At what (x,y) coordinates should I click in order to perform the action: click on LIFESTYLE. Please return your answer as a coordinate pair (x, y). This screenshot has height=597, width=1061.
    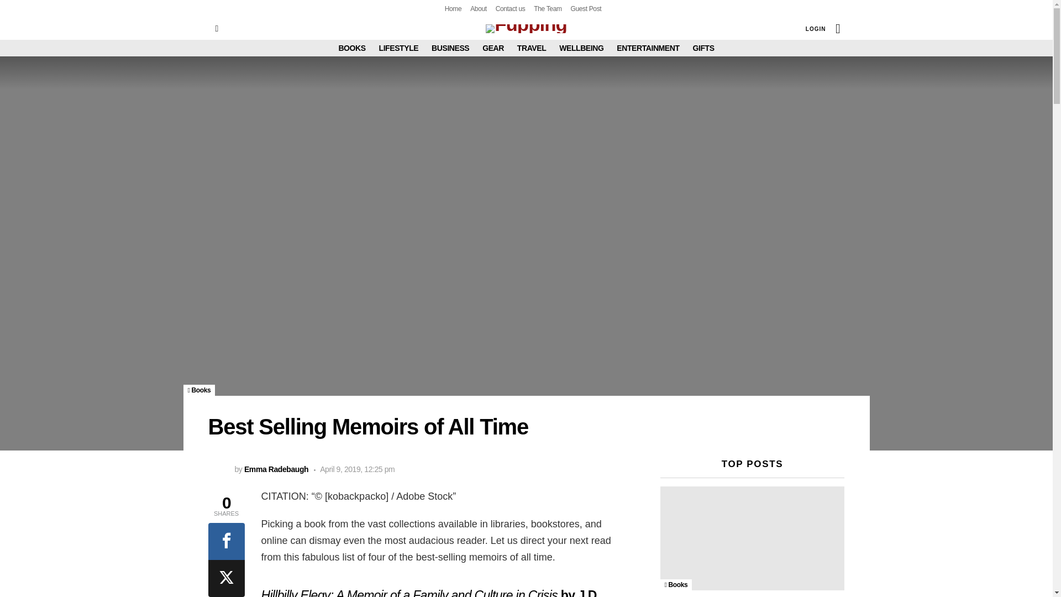
    Looking at the image, I should click on (399, 48).